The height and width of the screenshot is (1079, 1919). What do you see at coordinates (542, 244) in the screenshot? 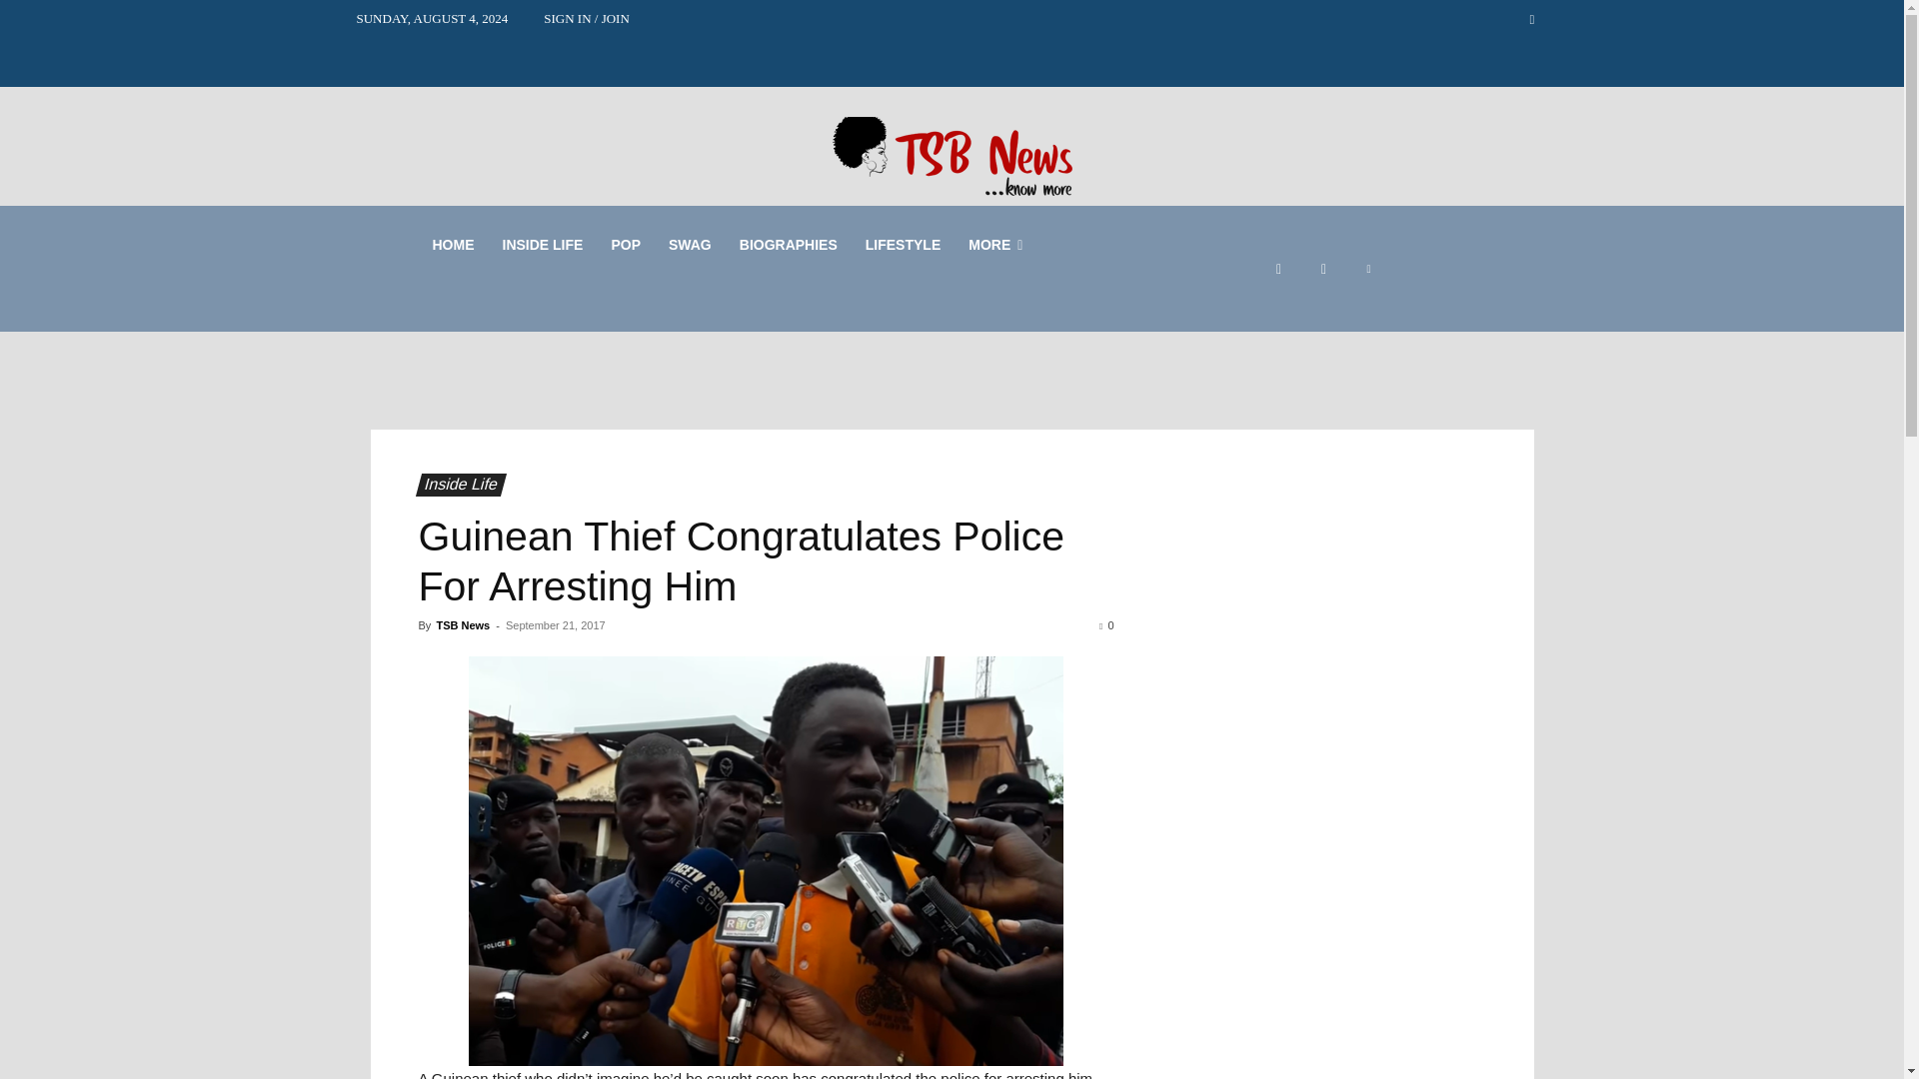
I see `News as it Breaks` at bounding box center [542, 244].